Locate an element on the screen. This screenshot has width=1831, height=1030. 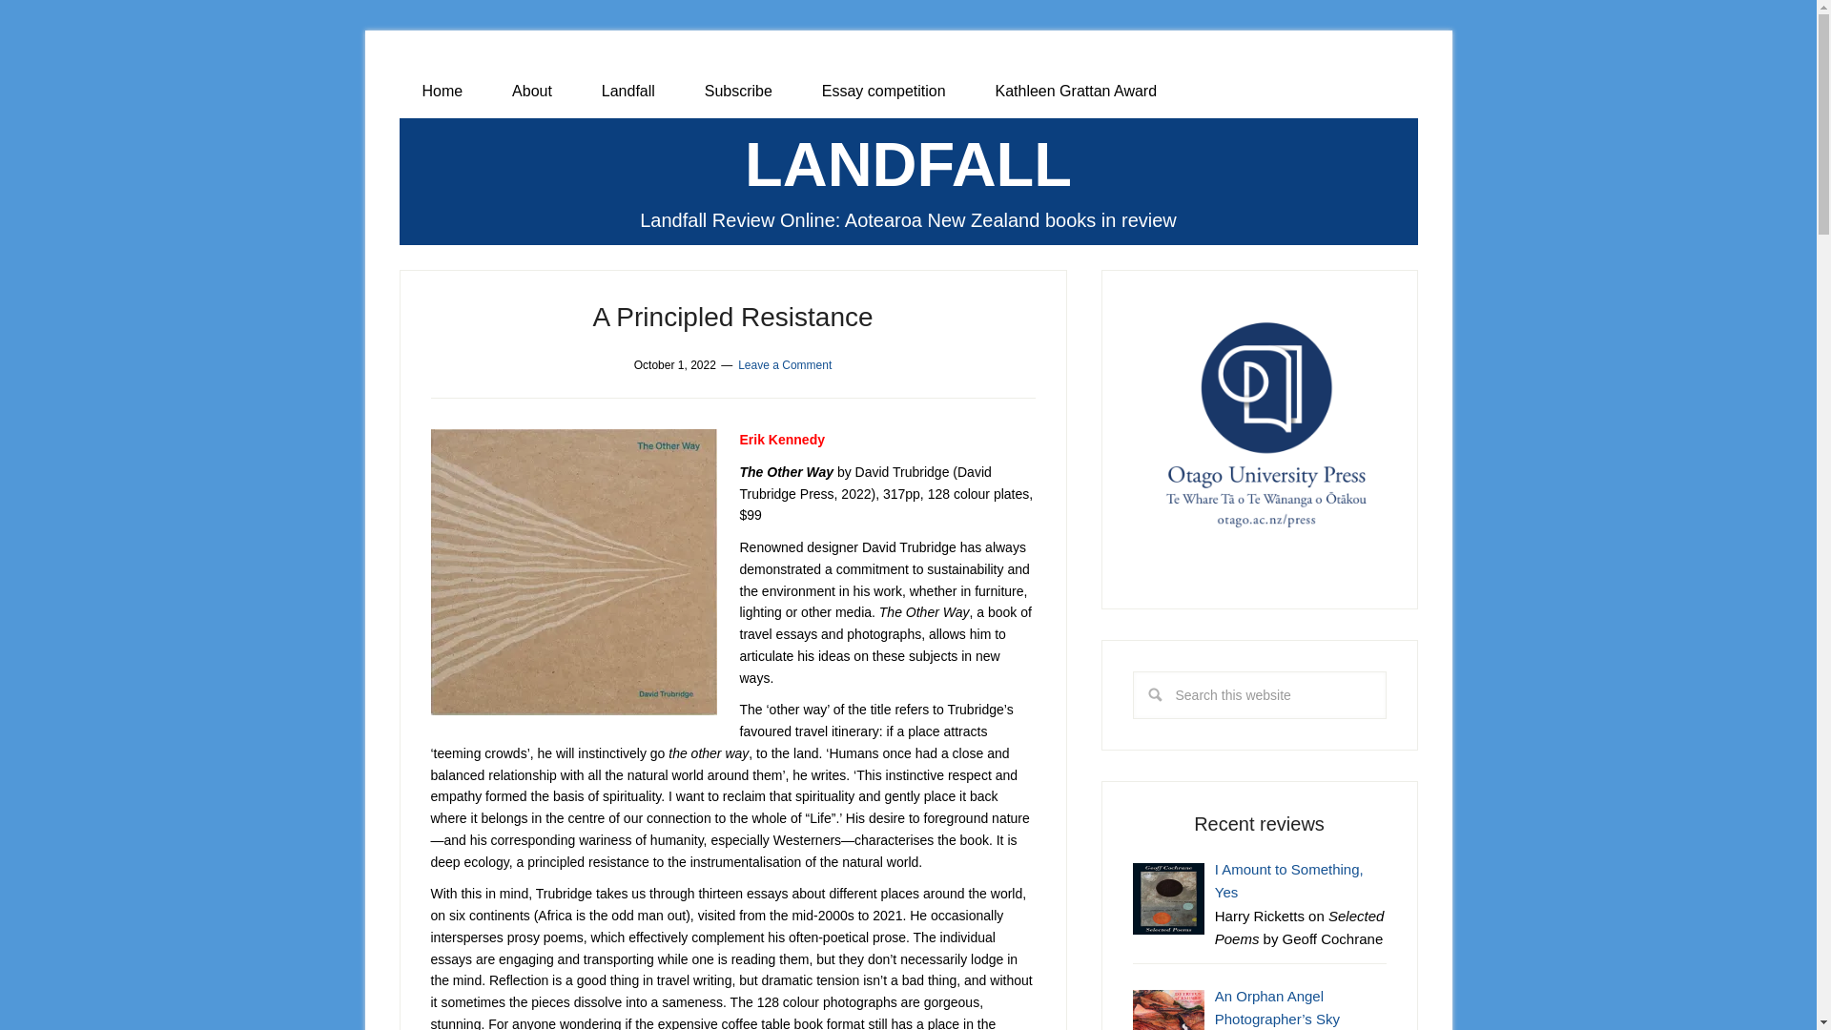
About is located at coordinates (531, 92).